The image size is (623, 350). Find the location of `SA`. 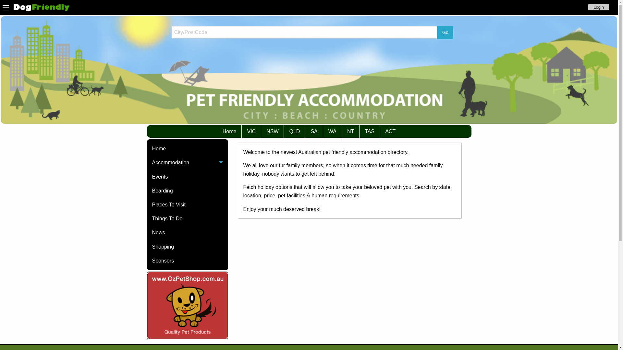

SA is located at coordinates (314, 131).